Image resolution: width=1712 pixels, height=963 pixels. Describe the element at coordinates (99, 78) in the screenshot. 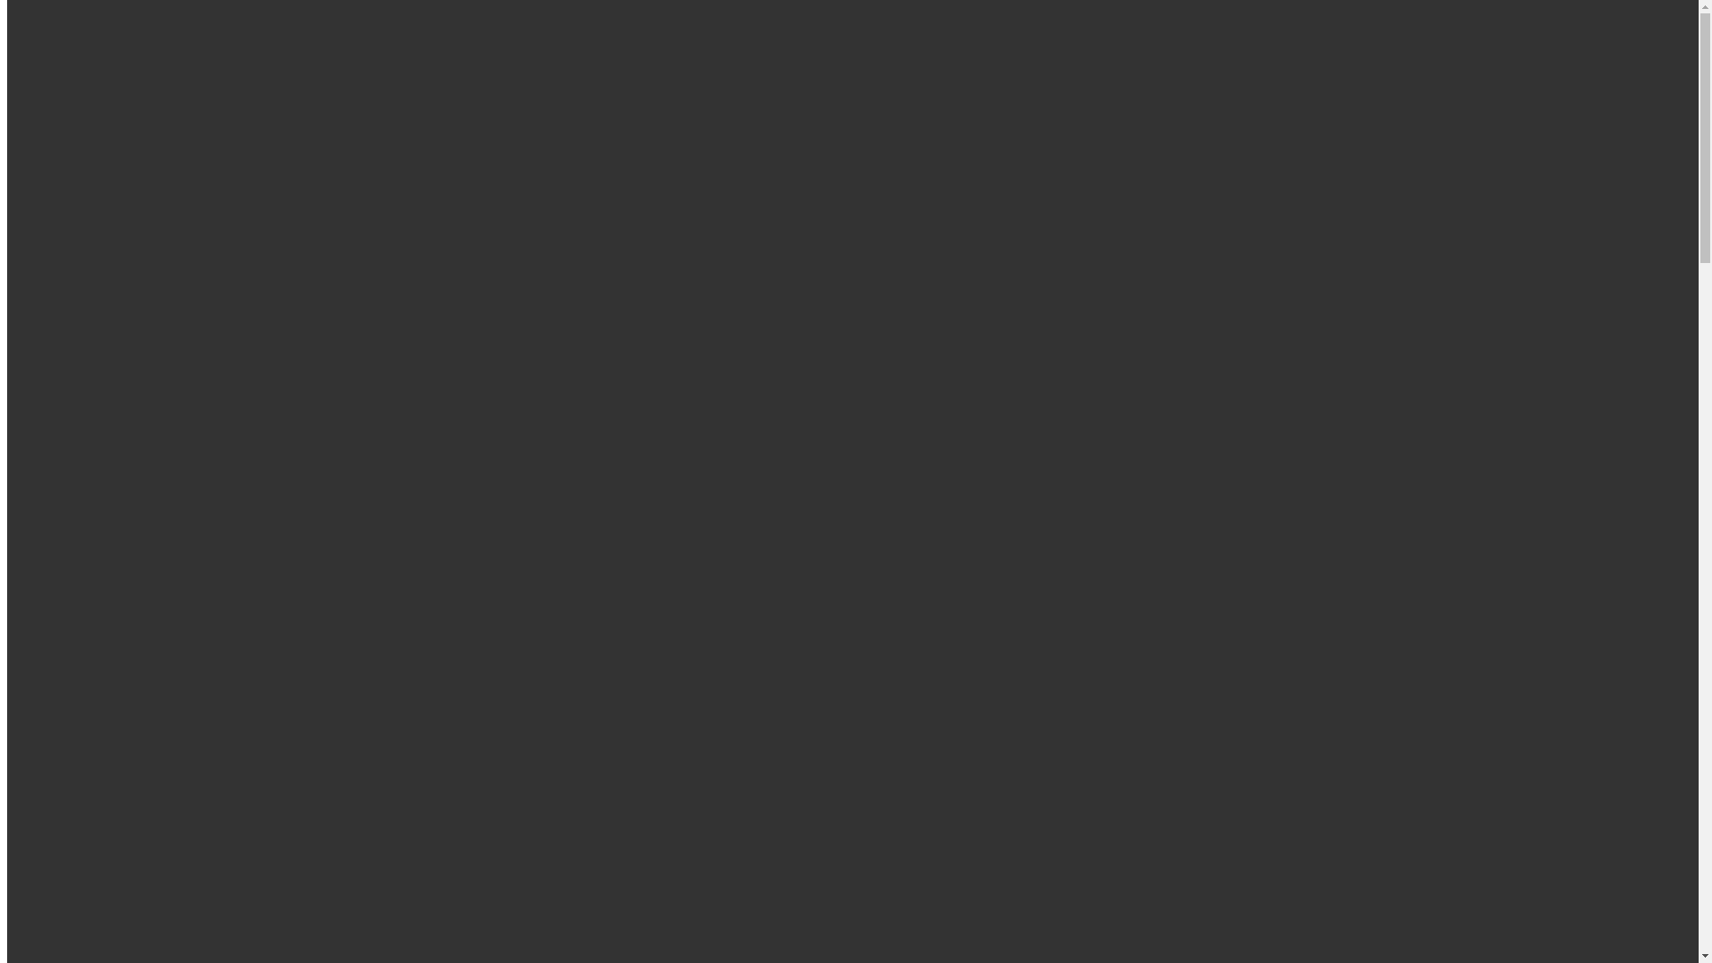

I see `Sign in` at that location.